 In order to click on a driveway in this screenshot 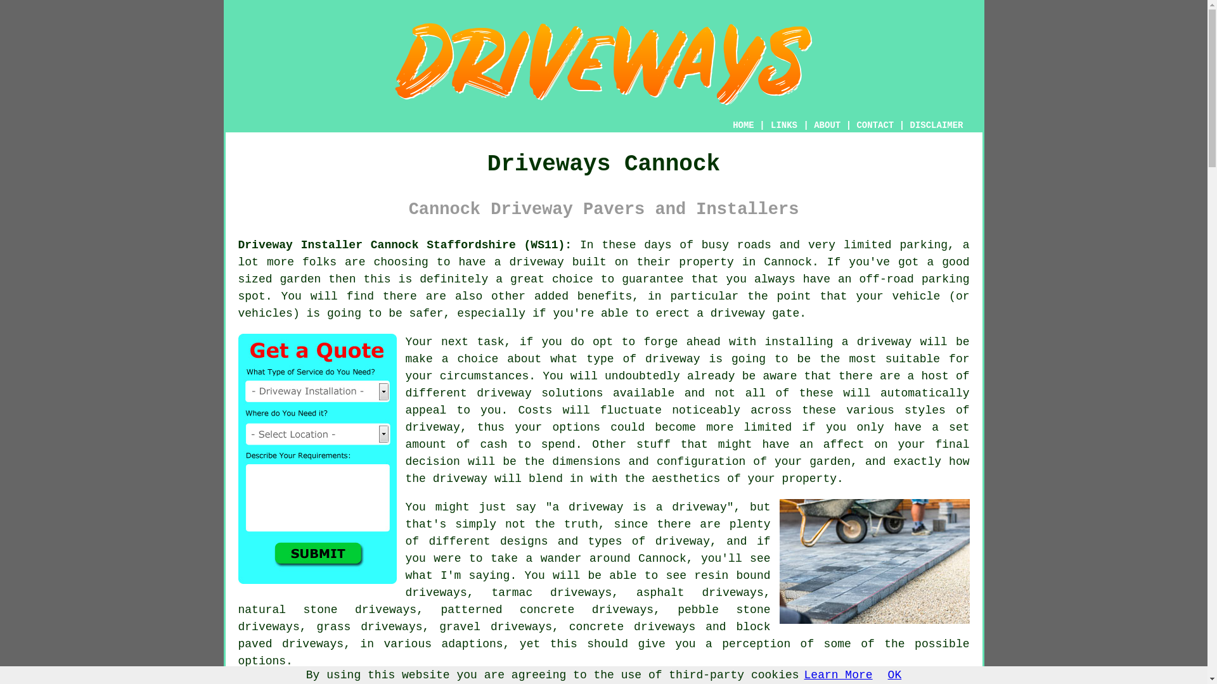, I will do `click(529, 262)`.